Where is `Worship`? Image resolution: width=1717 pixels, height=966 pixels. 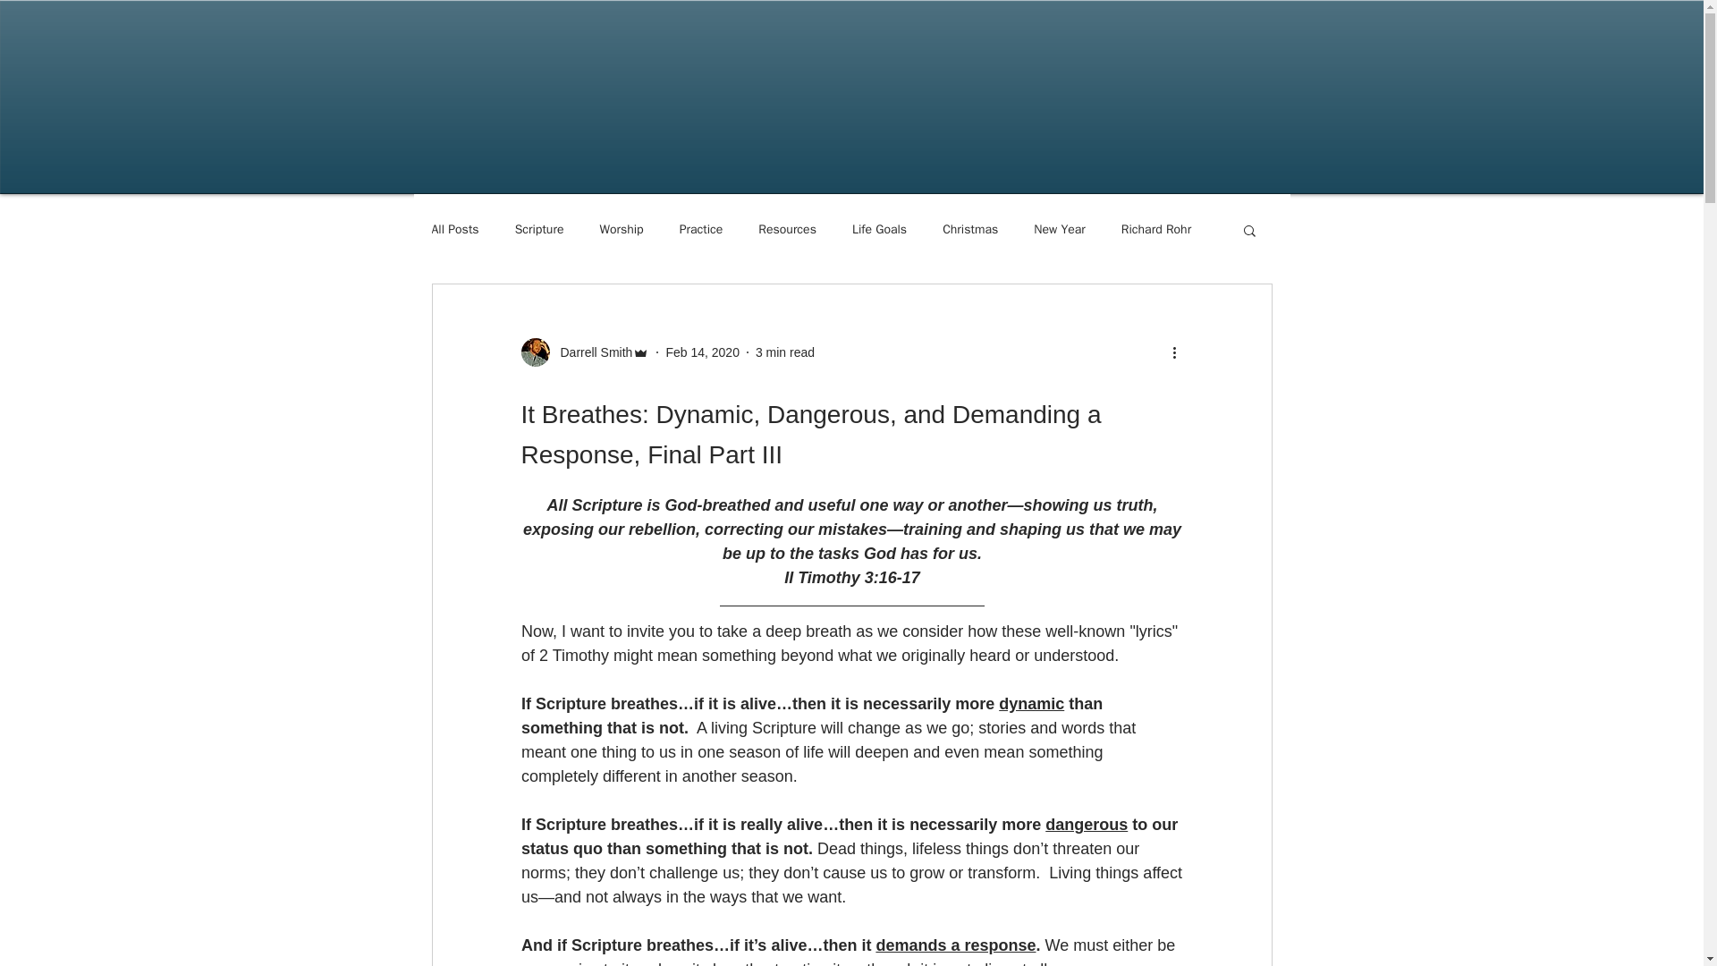
Worship is located at coordinates (621, 229).